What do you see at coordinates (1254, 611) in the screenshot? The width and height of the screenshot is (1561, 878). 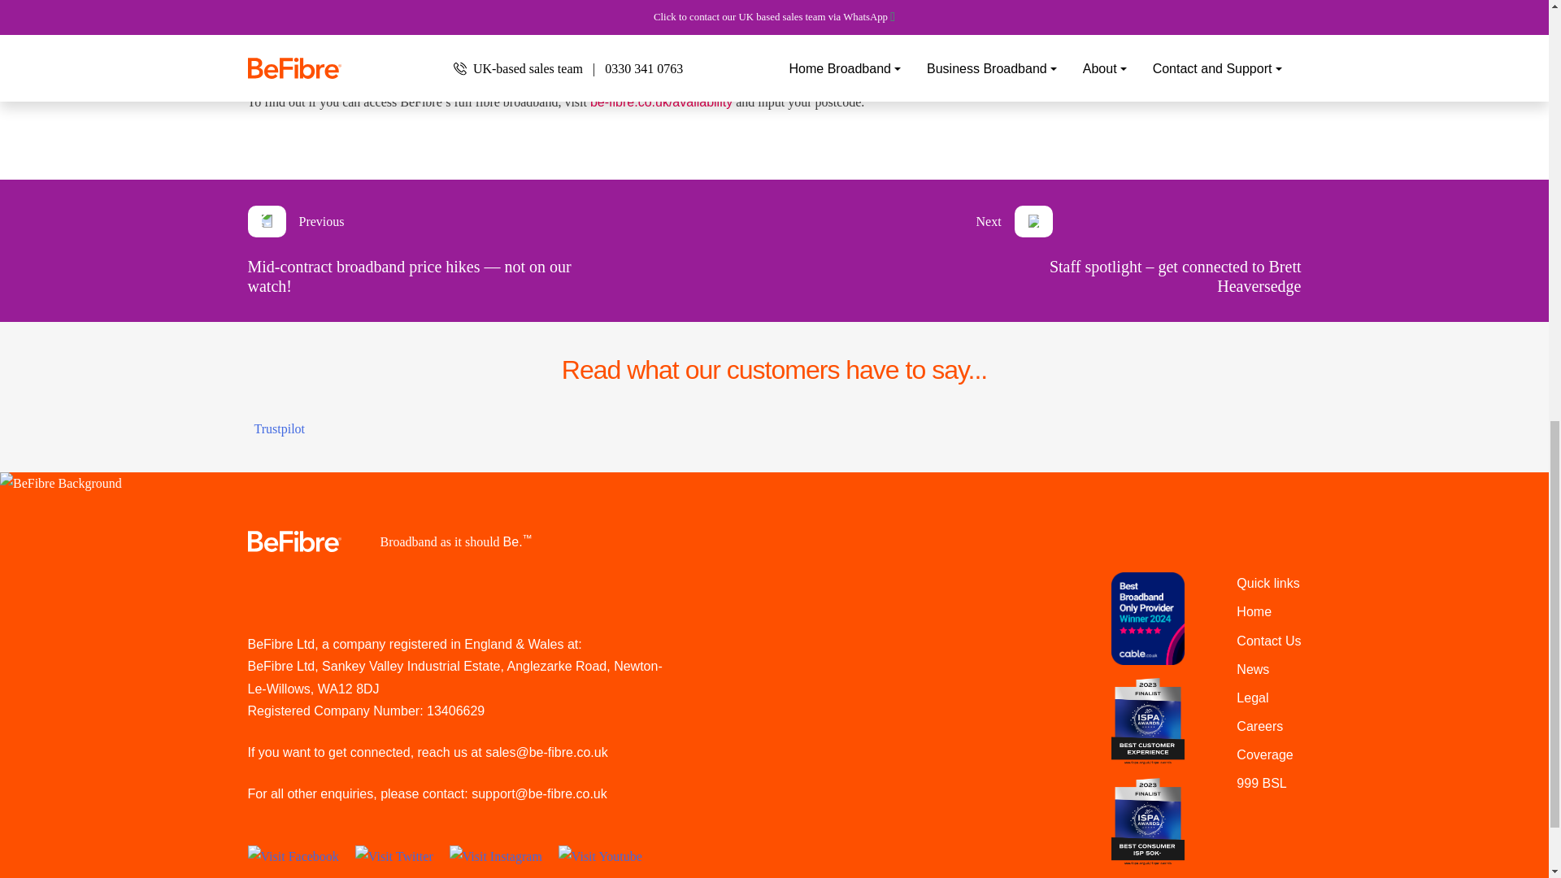 I see `Home` at bounding box center [1254, 611].